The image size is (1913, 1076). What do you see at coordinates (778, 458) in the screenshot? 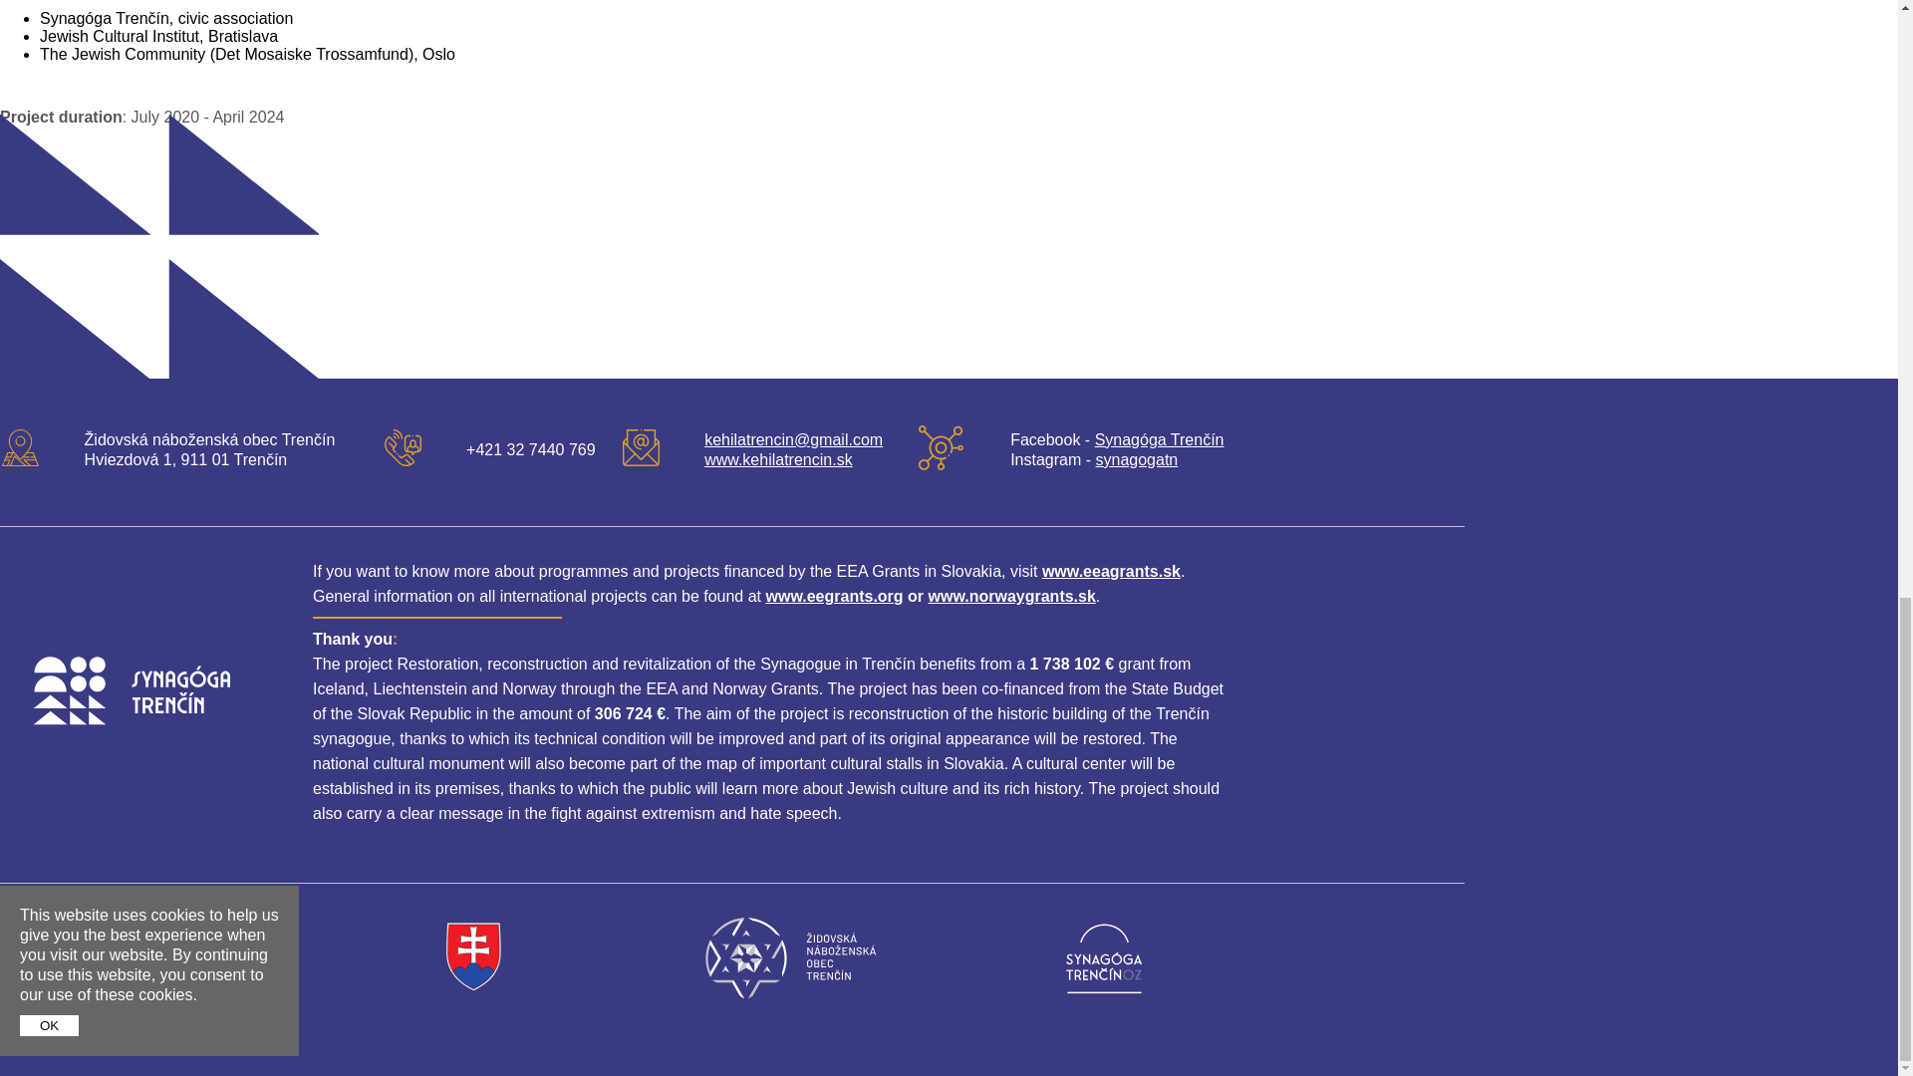
I see `www.kehilatrencin.sk` at bounding box center [778, 458].